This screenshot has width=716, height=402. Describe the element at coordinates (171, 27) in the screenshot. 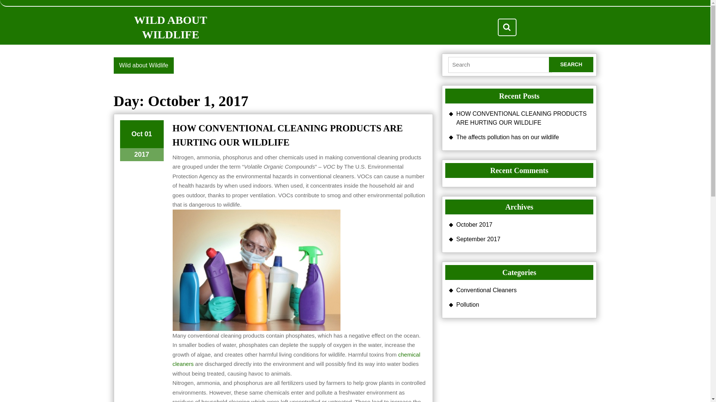

I see `WILD ABOUT WILDLIFE` at that location.